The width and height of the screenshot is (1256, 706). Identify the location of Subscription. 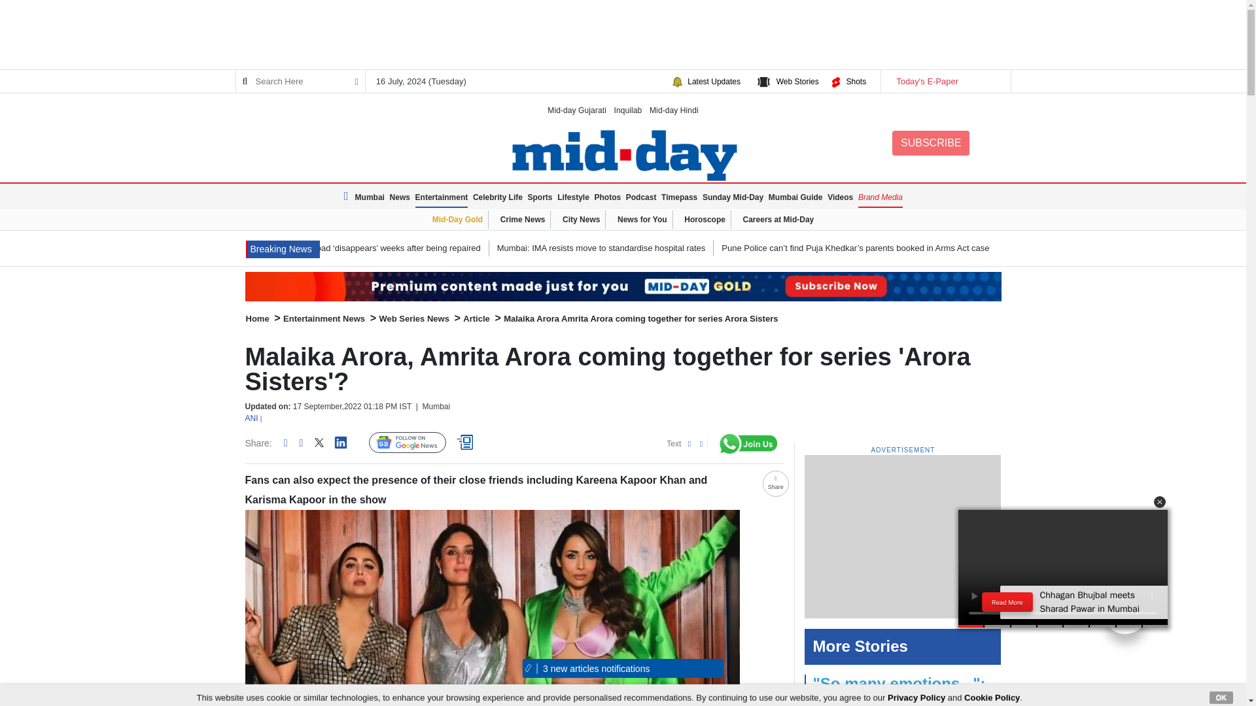
(623, 286).